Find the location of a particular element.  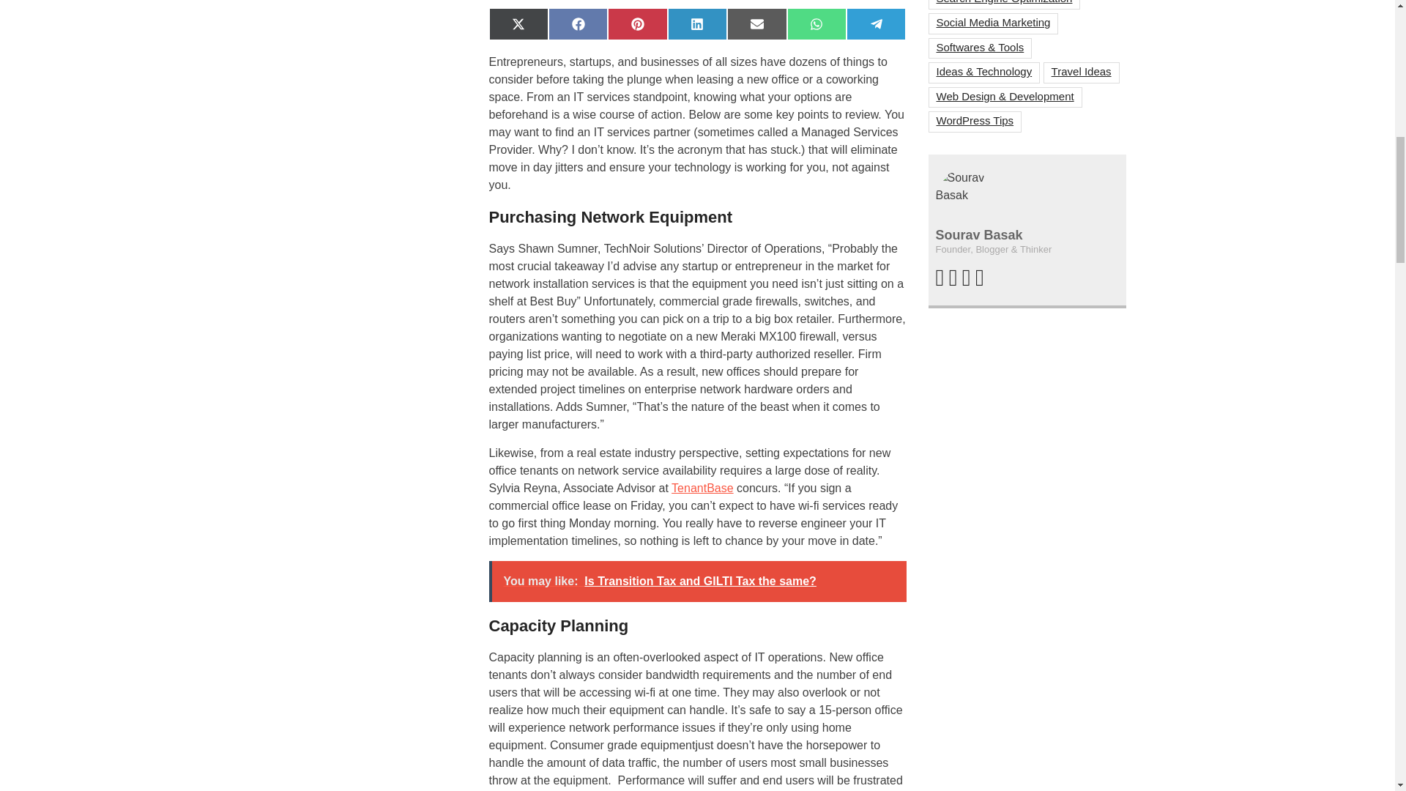

Share on WhatsApp is located at coordinates (817, 23).